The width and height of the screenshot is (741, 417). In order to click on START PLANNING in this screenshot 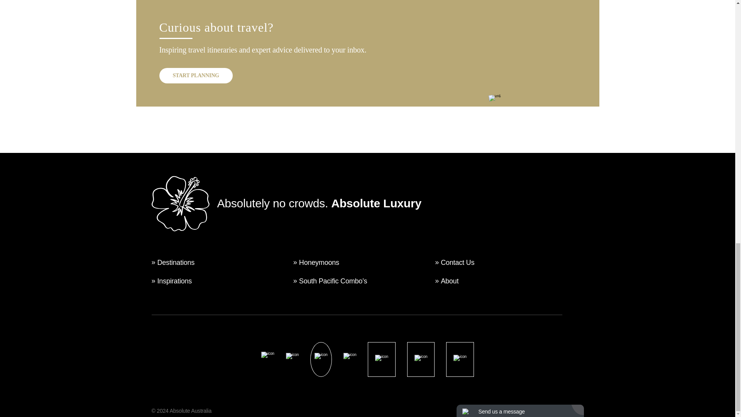, I will do `click(196, 76)`.